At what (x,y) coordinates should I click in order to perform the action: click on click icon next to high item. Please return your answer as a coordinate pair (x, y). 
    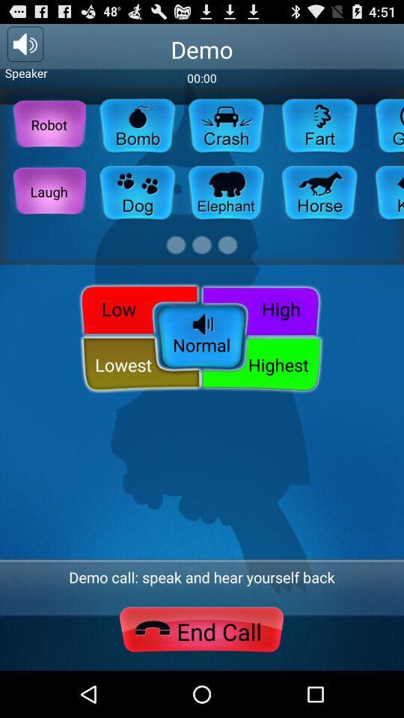
    Looking at the image, I should click on (136, 308).